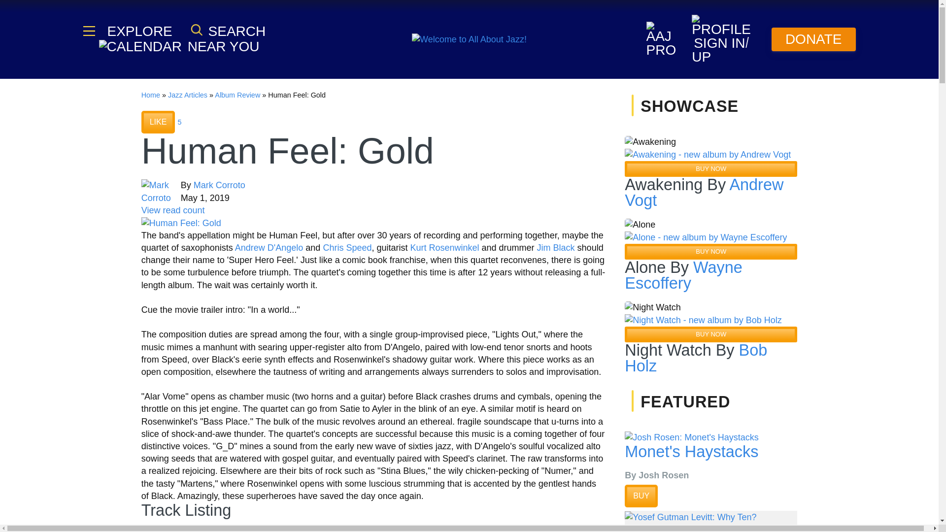 This screenshot has height=532, width=946. Describe the element at coordinates (187, 95) in the screenshot. I see `Jazz Articles` at that location.